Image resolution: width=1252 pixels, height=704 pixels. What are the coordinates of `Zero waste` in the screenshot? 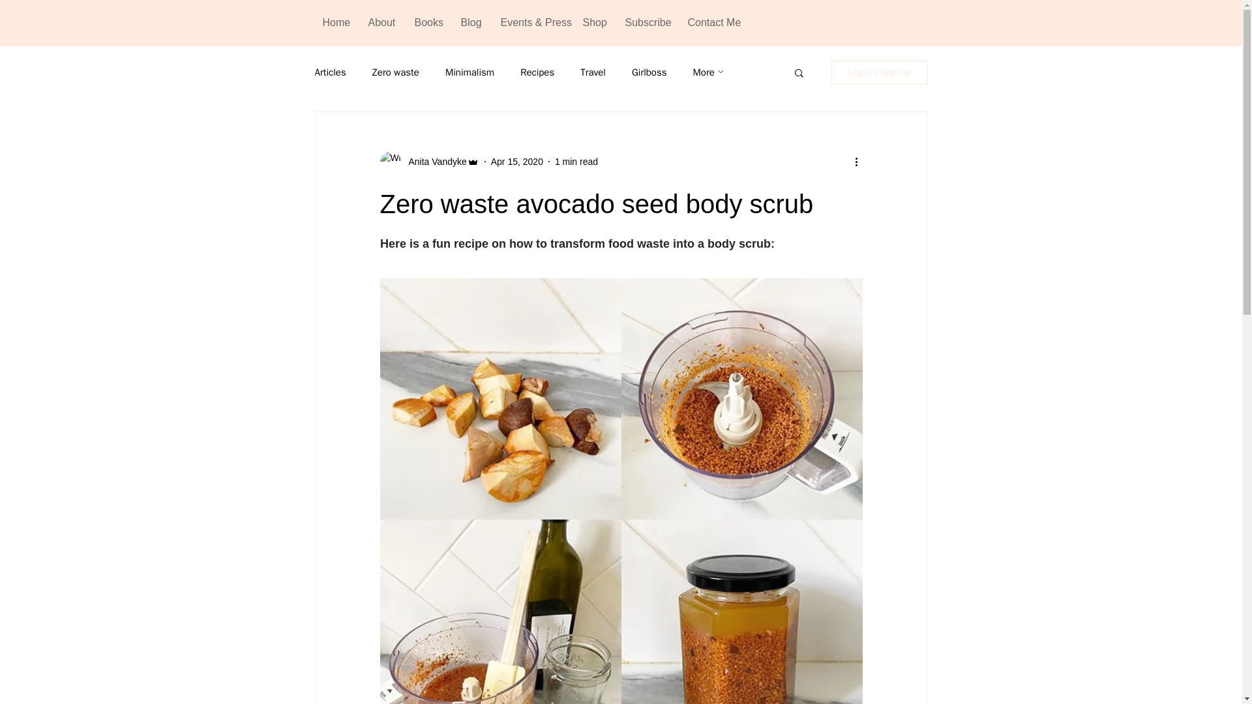 It's located at (395, 72).